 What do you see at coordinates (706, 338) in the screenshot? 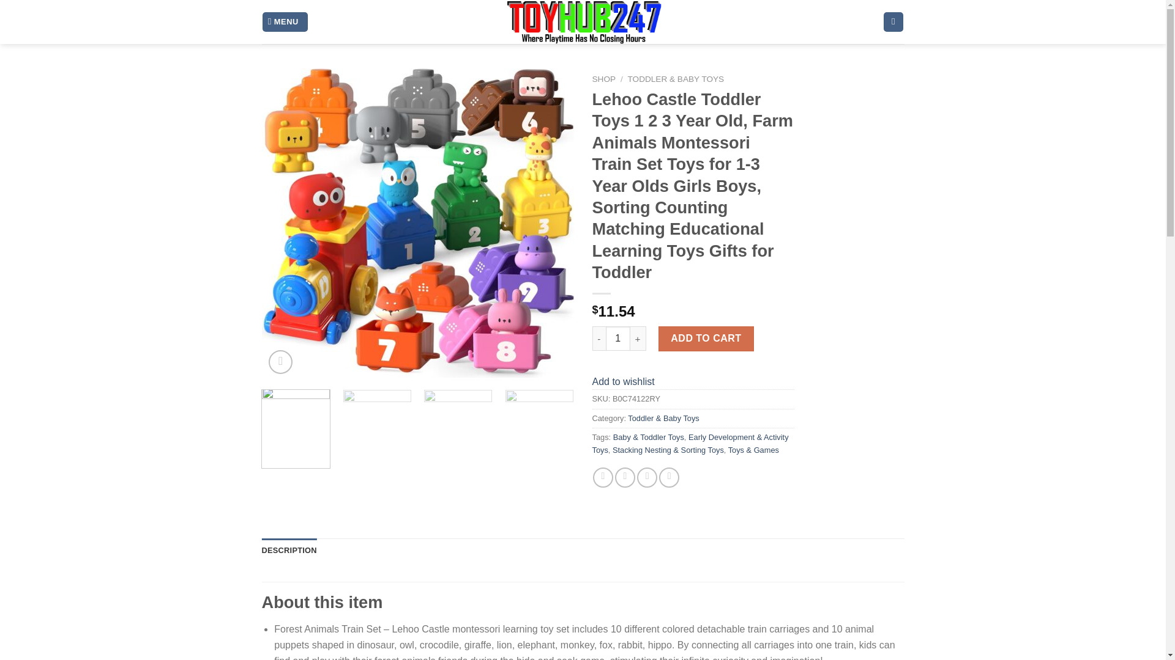
I see `ADD TO CART` at bounding box center [706, 338].